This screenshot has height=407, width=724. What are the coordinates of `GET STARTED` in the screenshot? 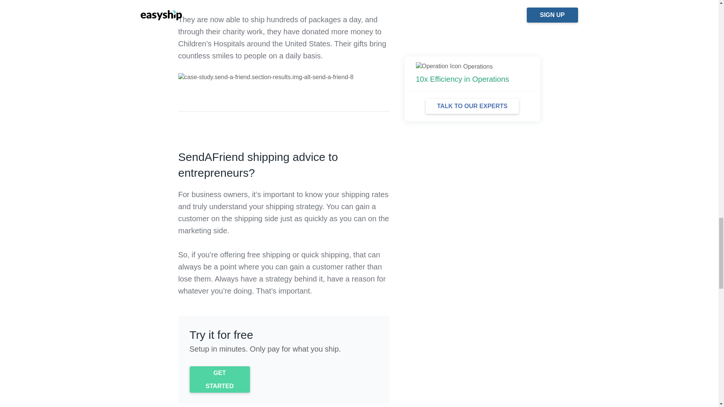 It's located at (219, 379).